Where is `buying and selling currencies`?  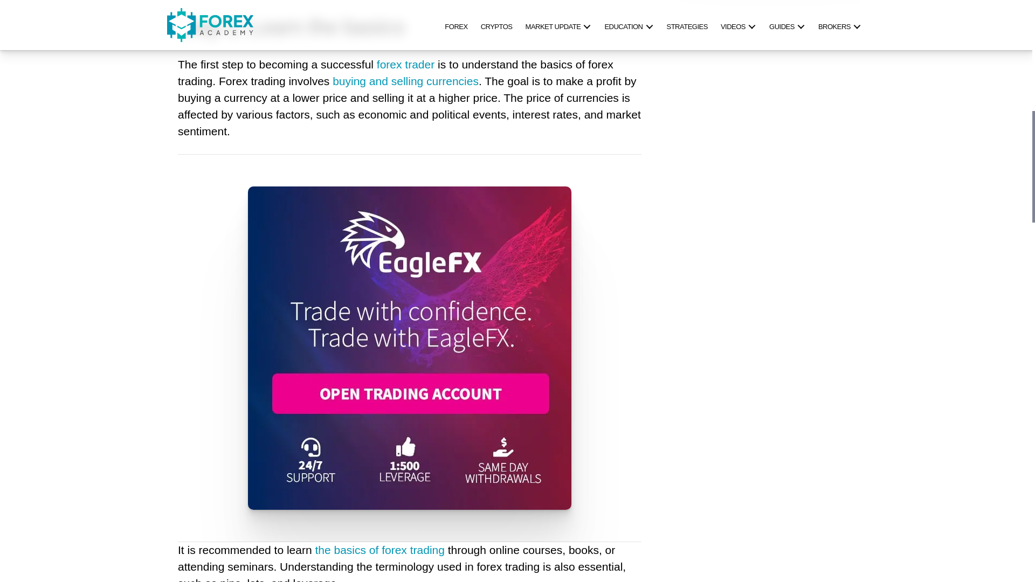 buying and selling currencies is located at coordinates (405, 82).